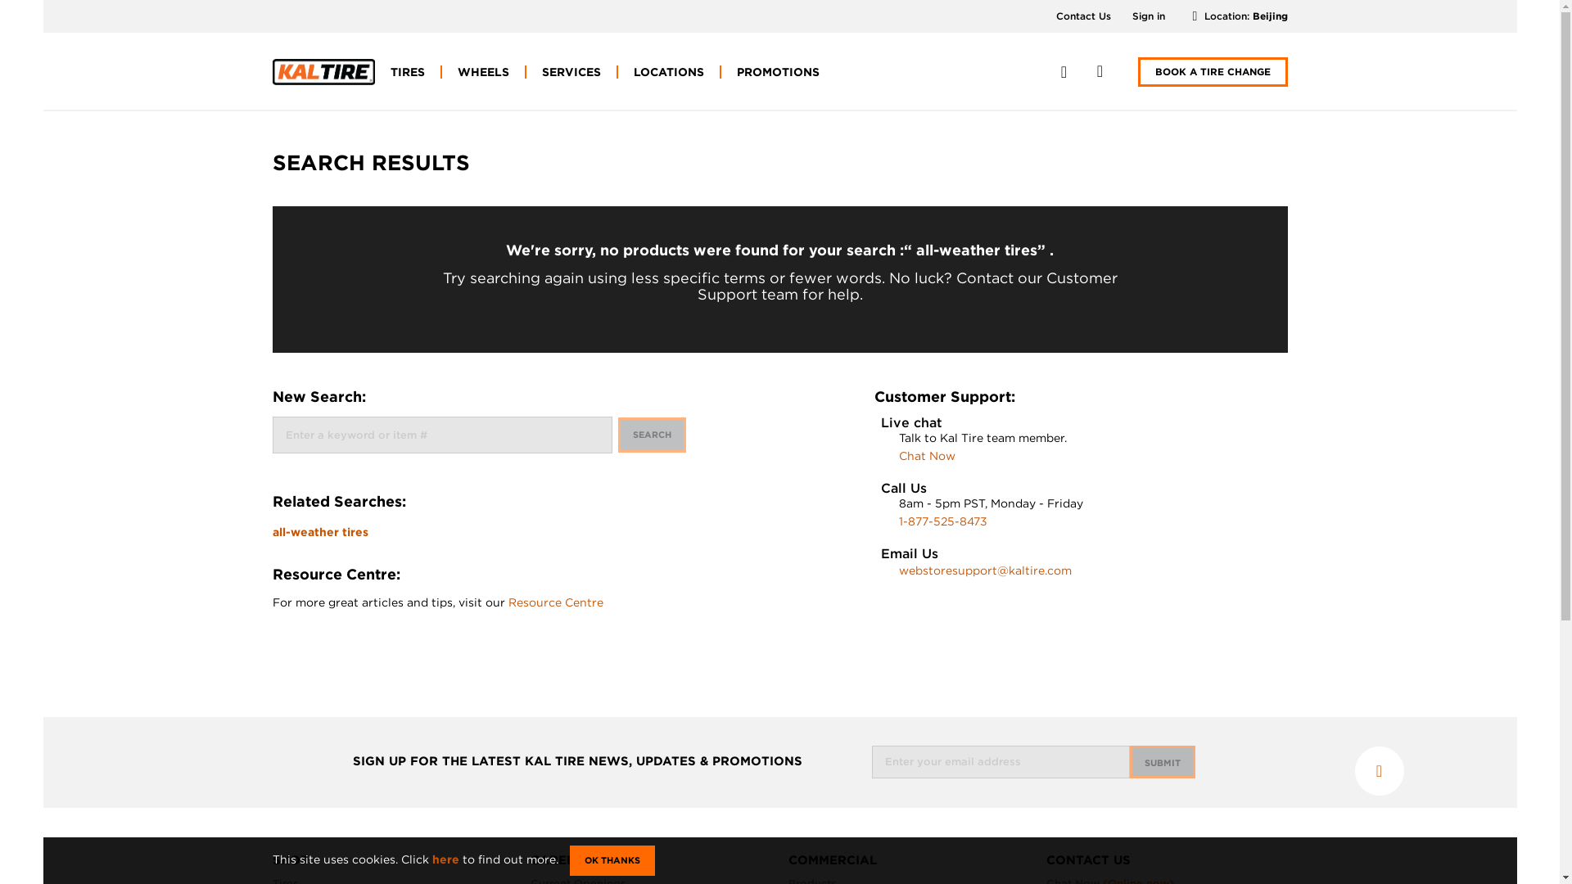  I want to click on Sign in, so click(1148, 16).